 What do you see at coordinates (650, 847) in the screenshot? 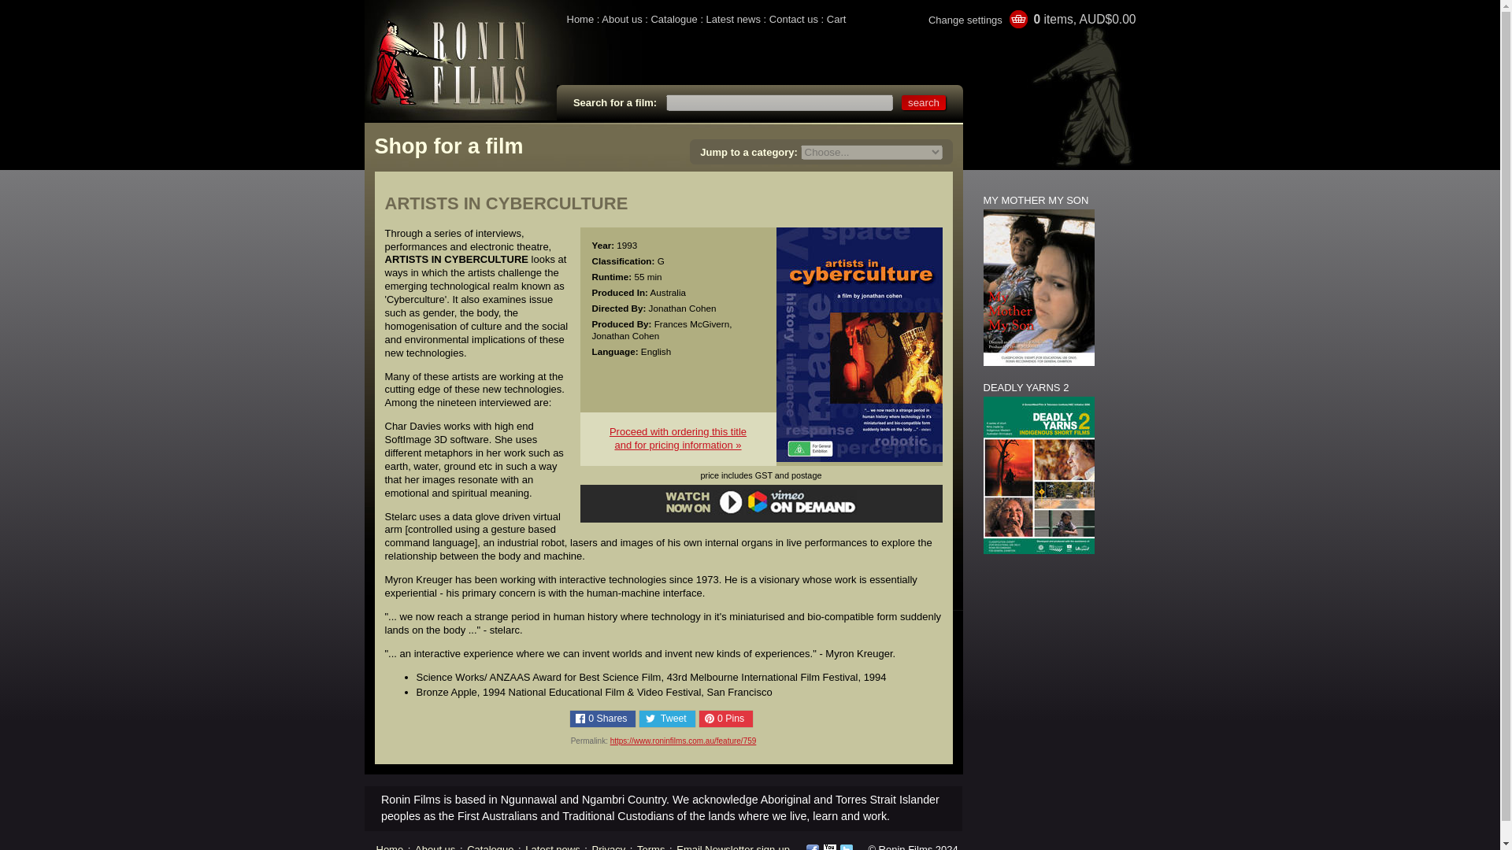
I see `Terms` at bounding box center [650, 847].